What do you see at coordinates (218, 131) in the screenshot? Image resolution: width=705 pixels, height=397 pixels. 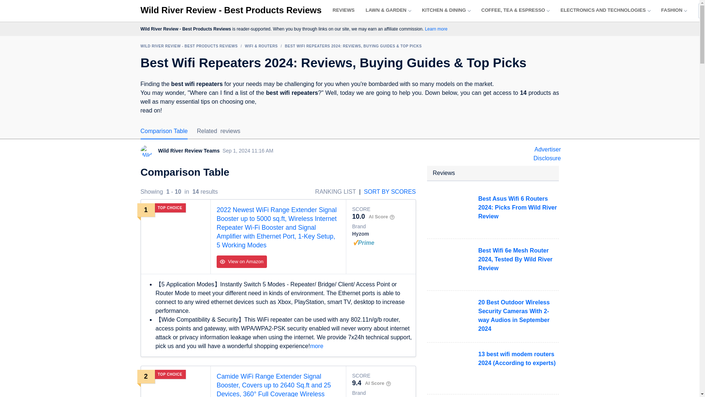 I see `Related  reviews` at bounding box center [218, 131].